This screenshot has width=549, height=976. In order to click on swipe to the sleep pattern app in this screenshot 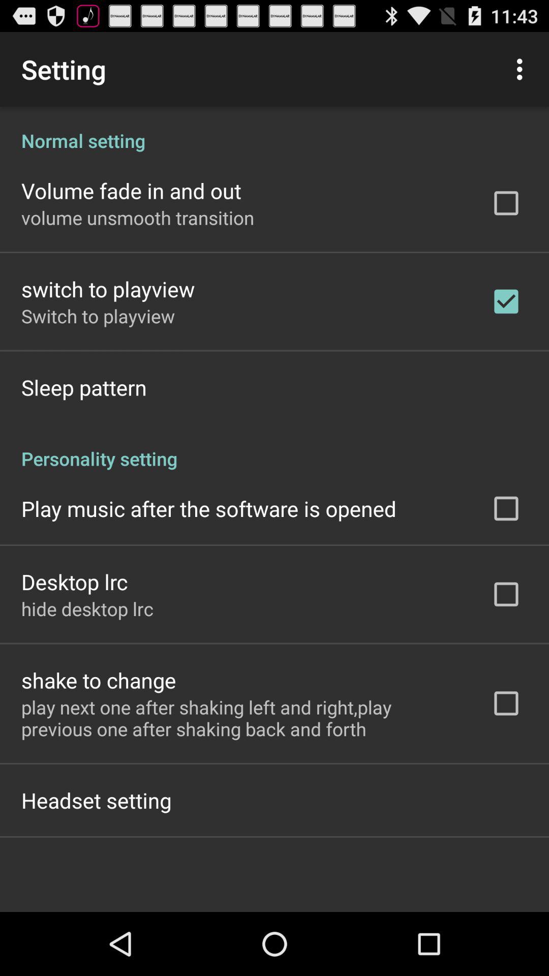, I will do `click(84, 387)`.